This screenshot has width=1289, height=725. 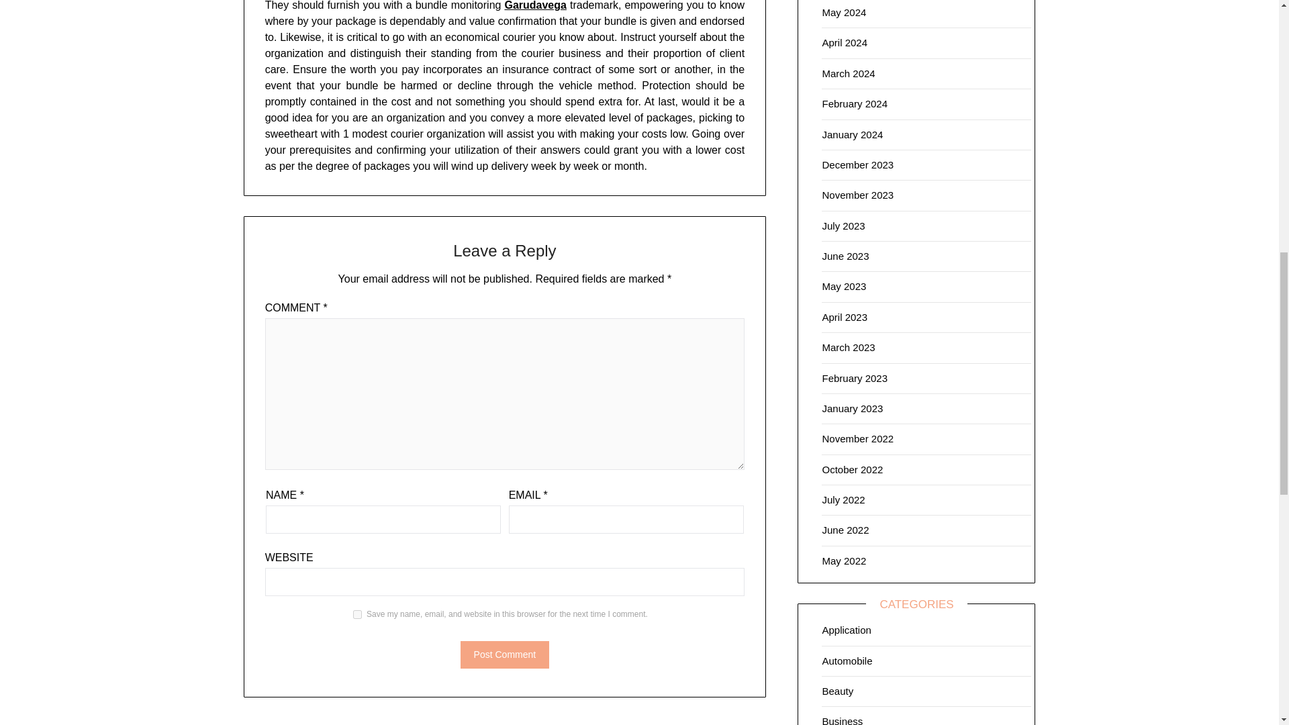 I want to click on November 2023, so click(x=857, y=195).